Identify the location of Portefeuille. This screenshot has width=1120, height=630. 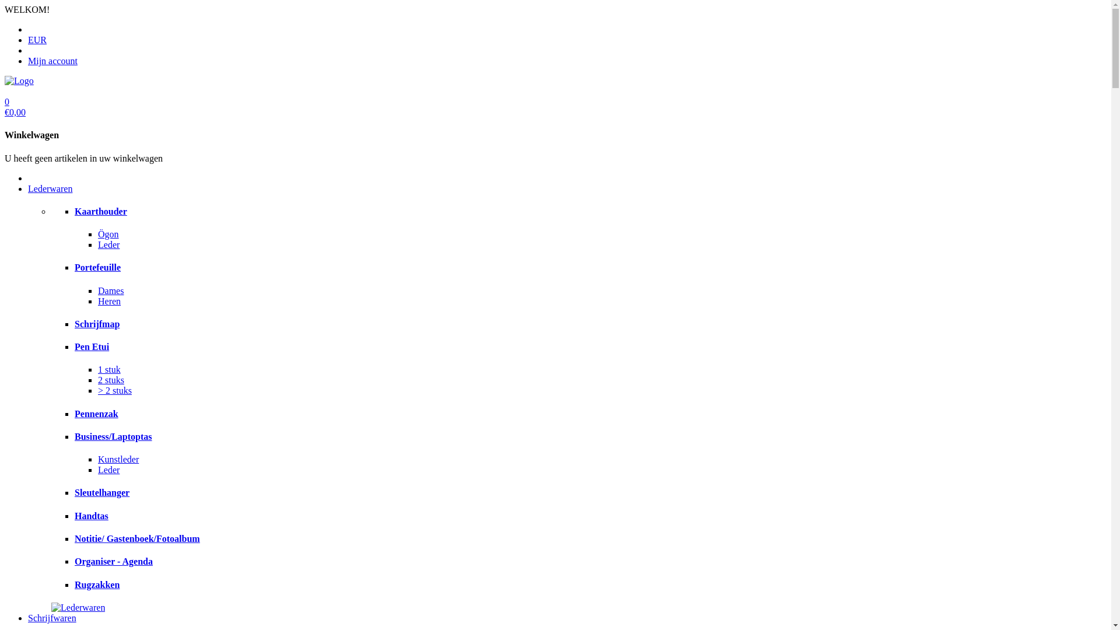
(98, 267).